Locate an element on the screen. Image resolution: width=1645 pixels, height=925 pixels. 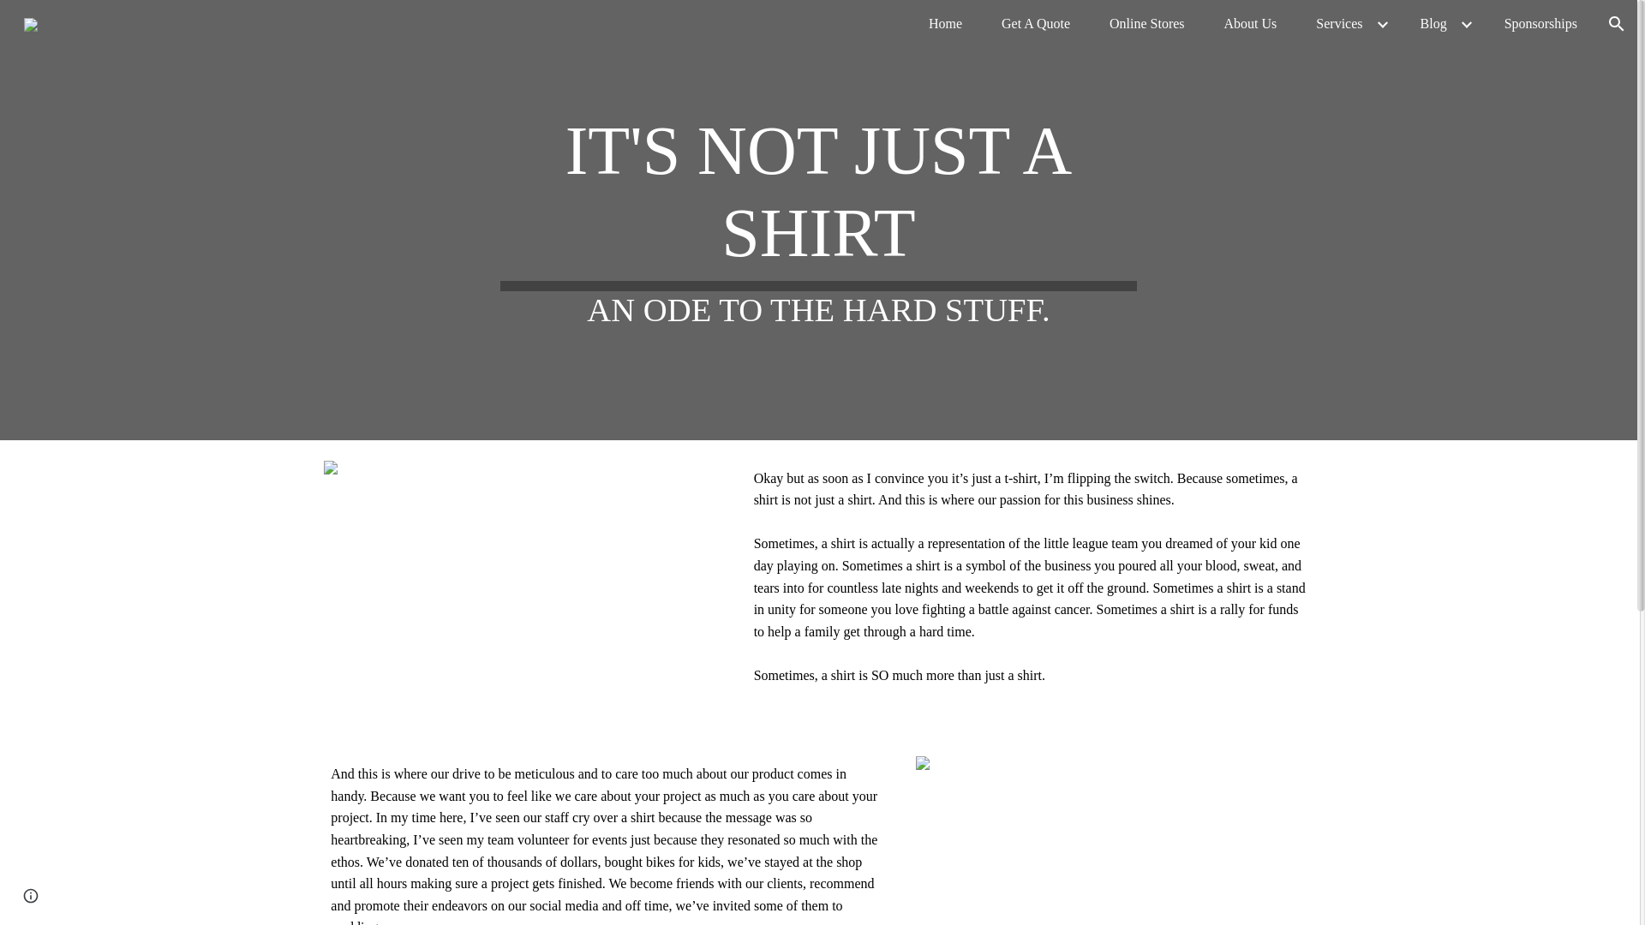
Home is located at coordinates (944, 24).